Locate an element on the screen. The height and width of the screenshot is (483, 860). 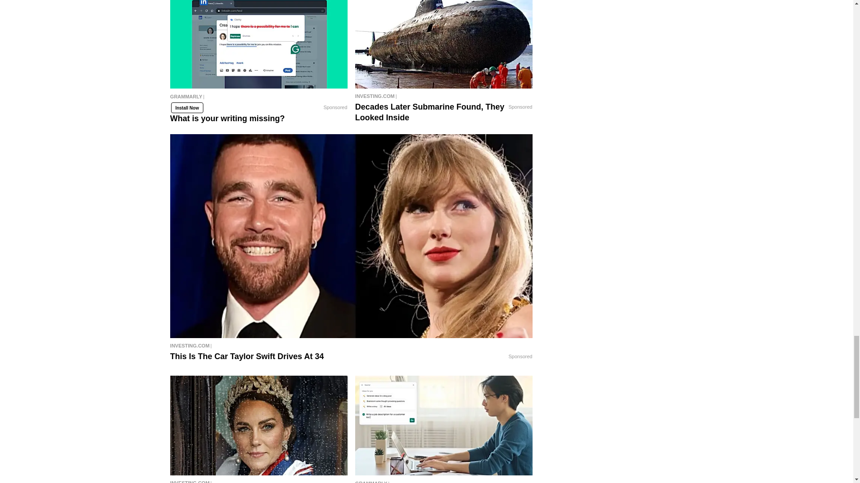
Decades Later Submarine Found, They Looked Inside is located at coordinates (444, 44).